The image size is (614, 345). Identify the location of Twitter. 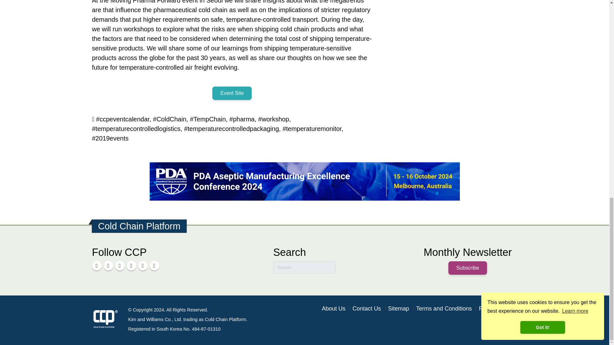
(131, 265).